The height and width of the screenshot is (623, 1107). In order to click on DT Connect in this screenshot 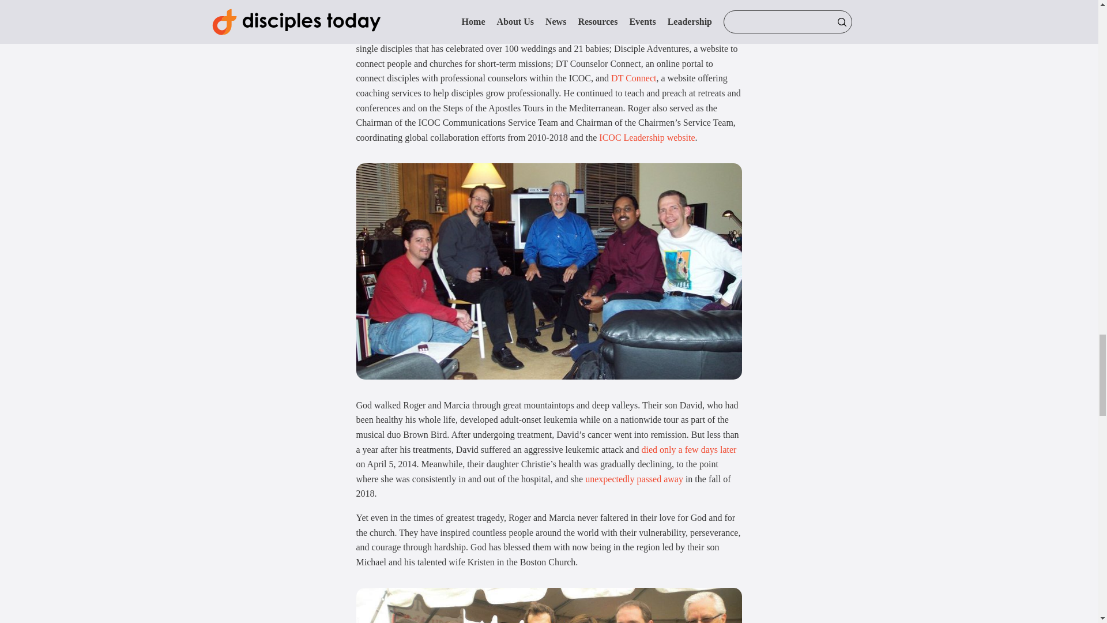, I will do `click(633, 78)`.